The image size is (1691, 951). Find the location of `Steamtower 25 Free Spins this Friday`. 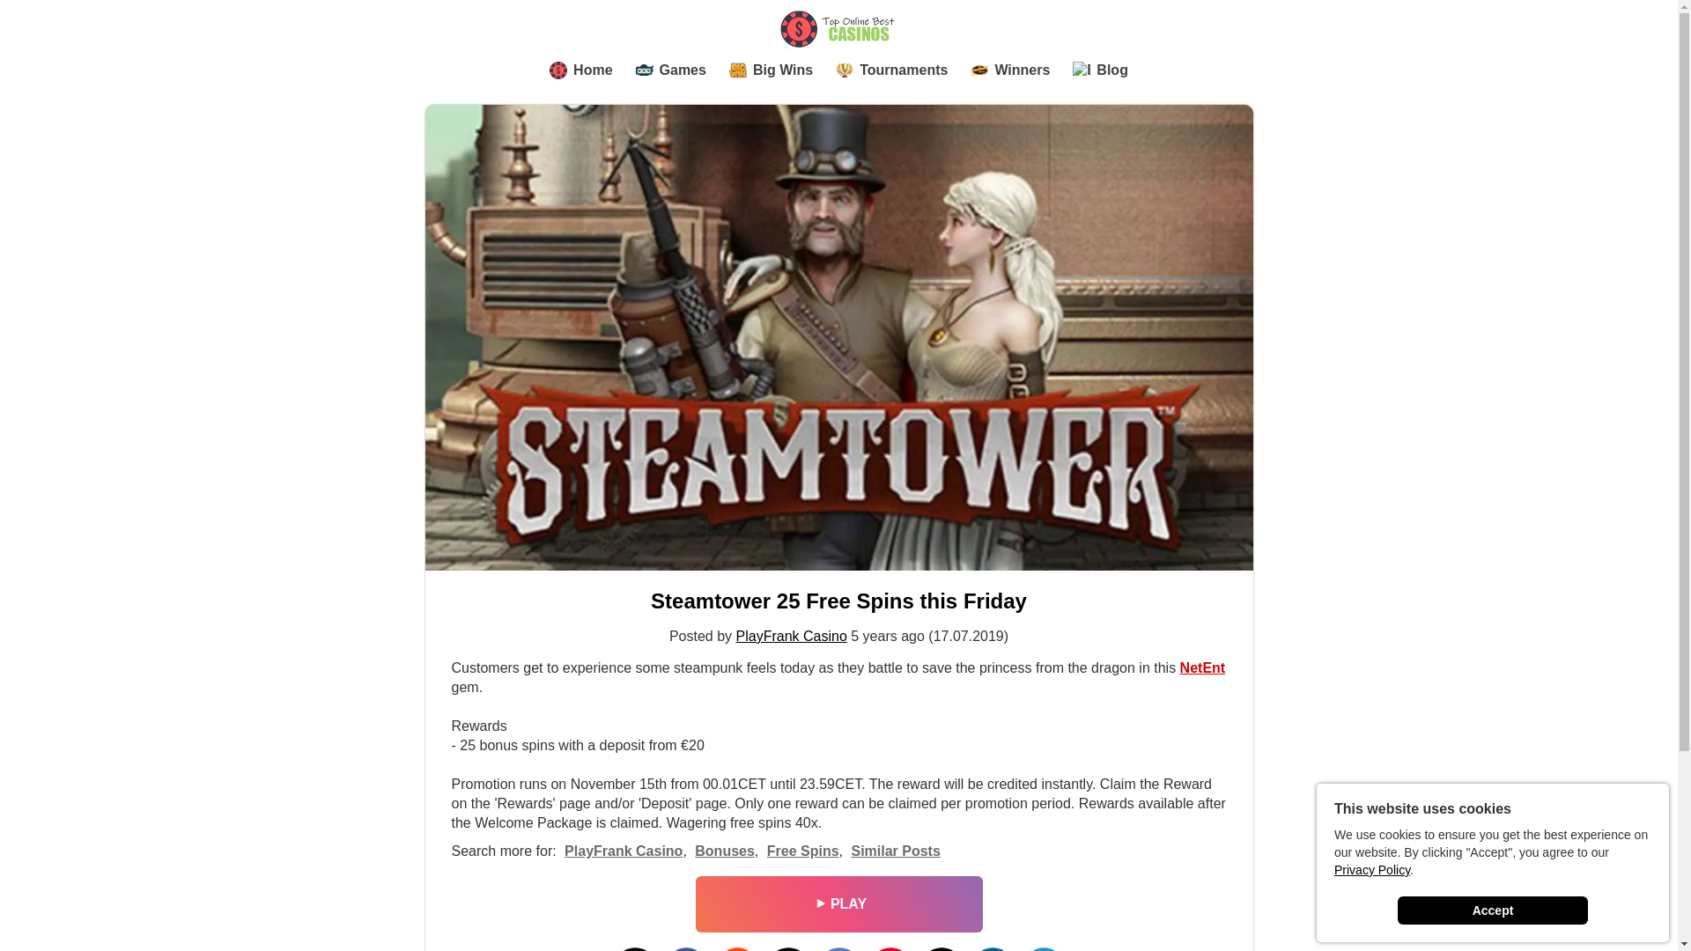

Steamtower 25 Free Spins this Friday is located at coordinates (838, 601).